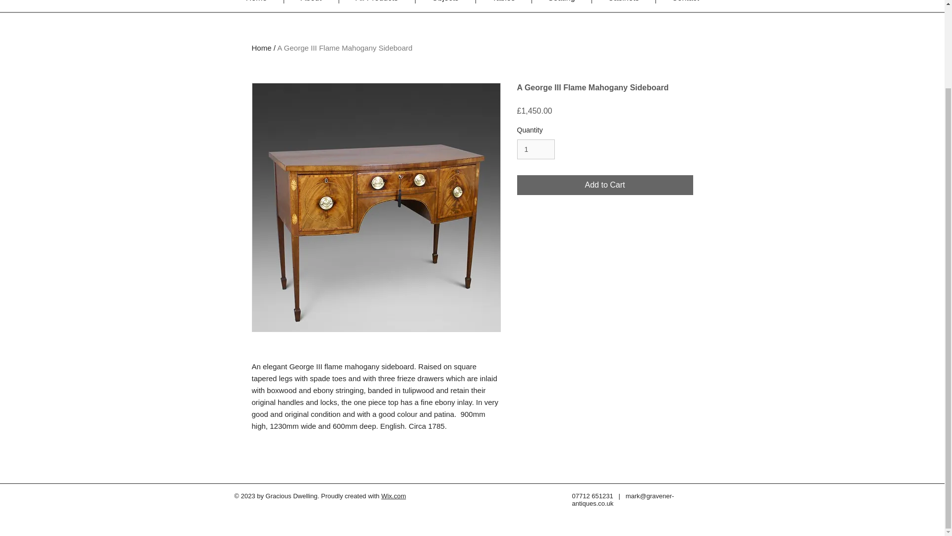 The width and height of the screenshot is (952, 536). What do you see at coordinates (262, 48) in the screenshot?
I see `Home` at bounding box center [262, 48].